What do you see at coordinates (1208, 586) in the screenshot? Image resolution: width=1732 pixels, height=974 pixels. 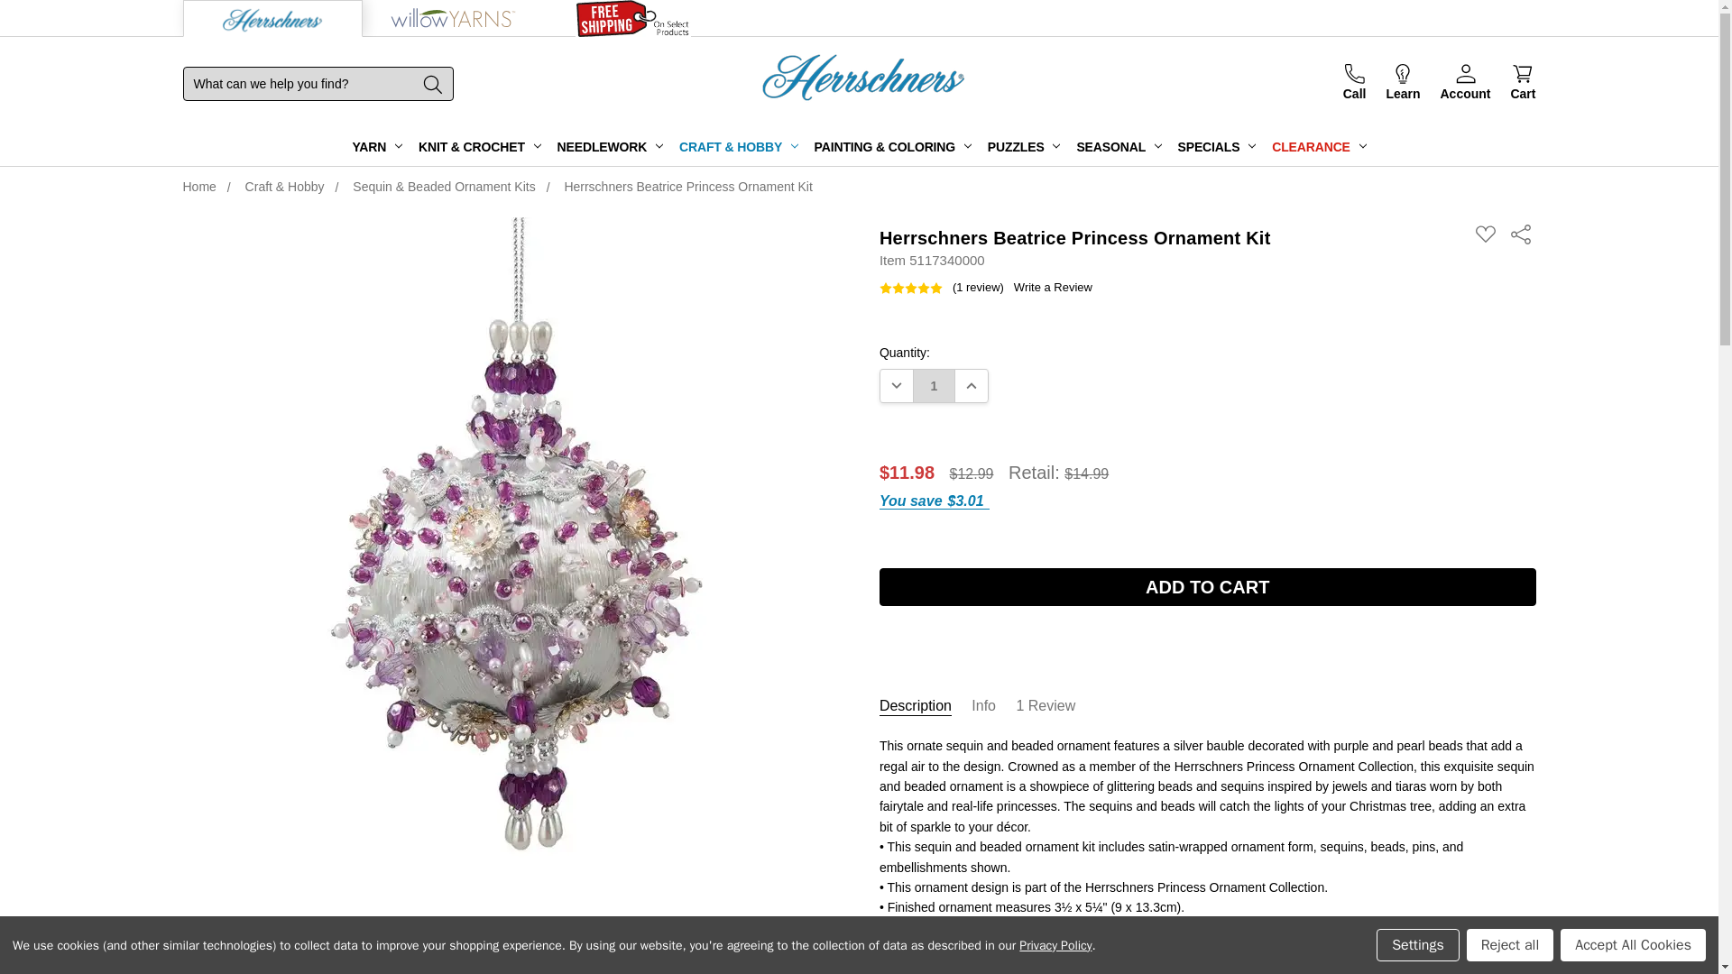 I see `Add to Cart` at bounding box center [1208, 586].